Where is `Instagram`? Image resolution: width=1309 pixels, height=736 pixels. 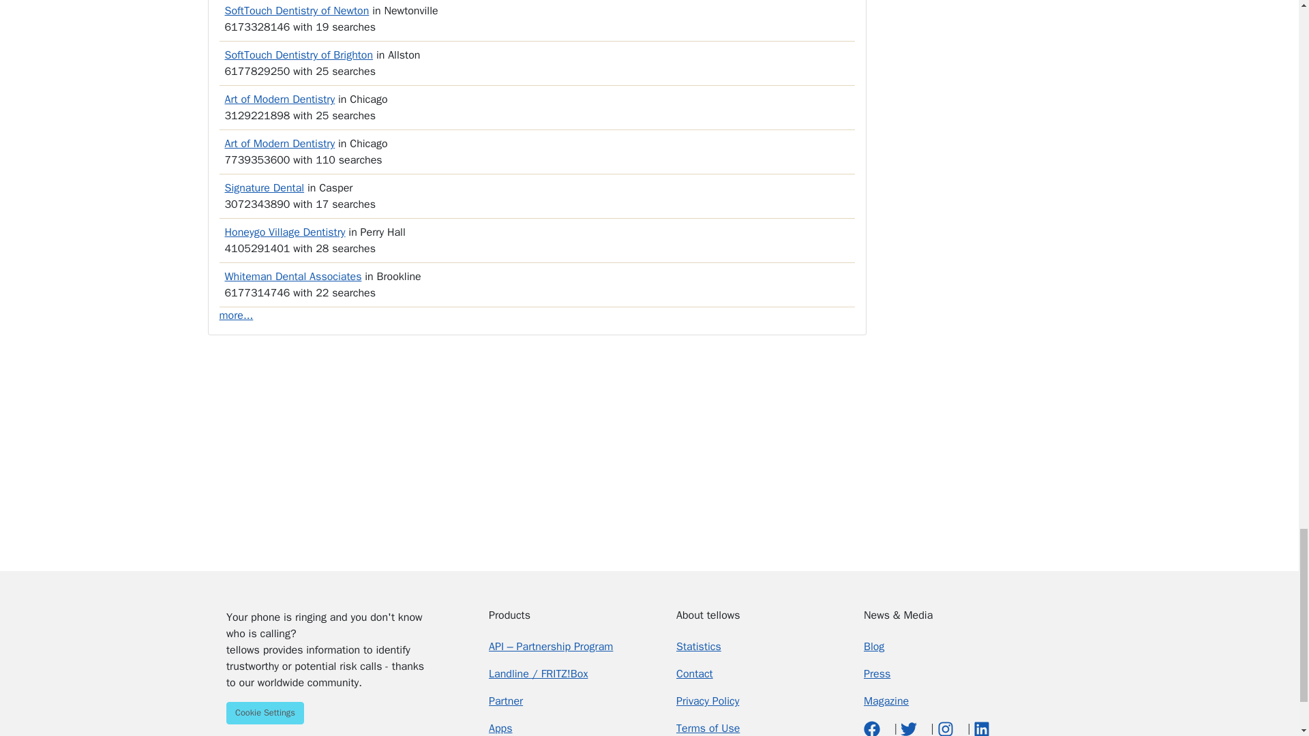
Instagram is located at coordinates (946, 728).